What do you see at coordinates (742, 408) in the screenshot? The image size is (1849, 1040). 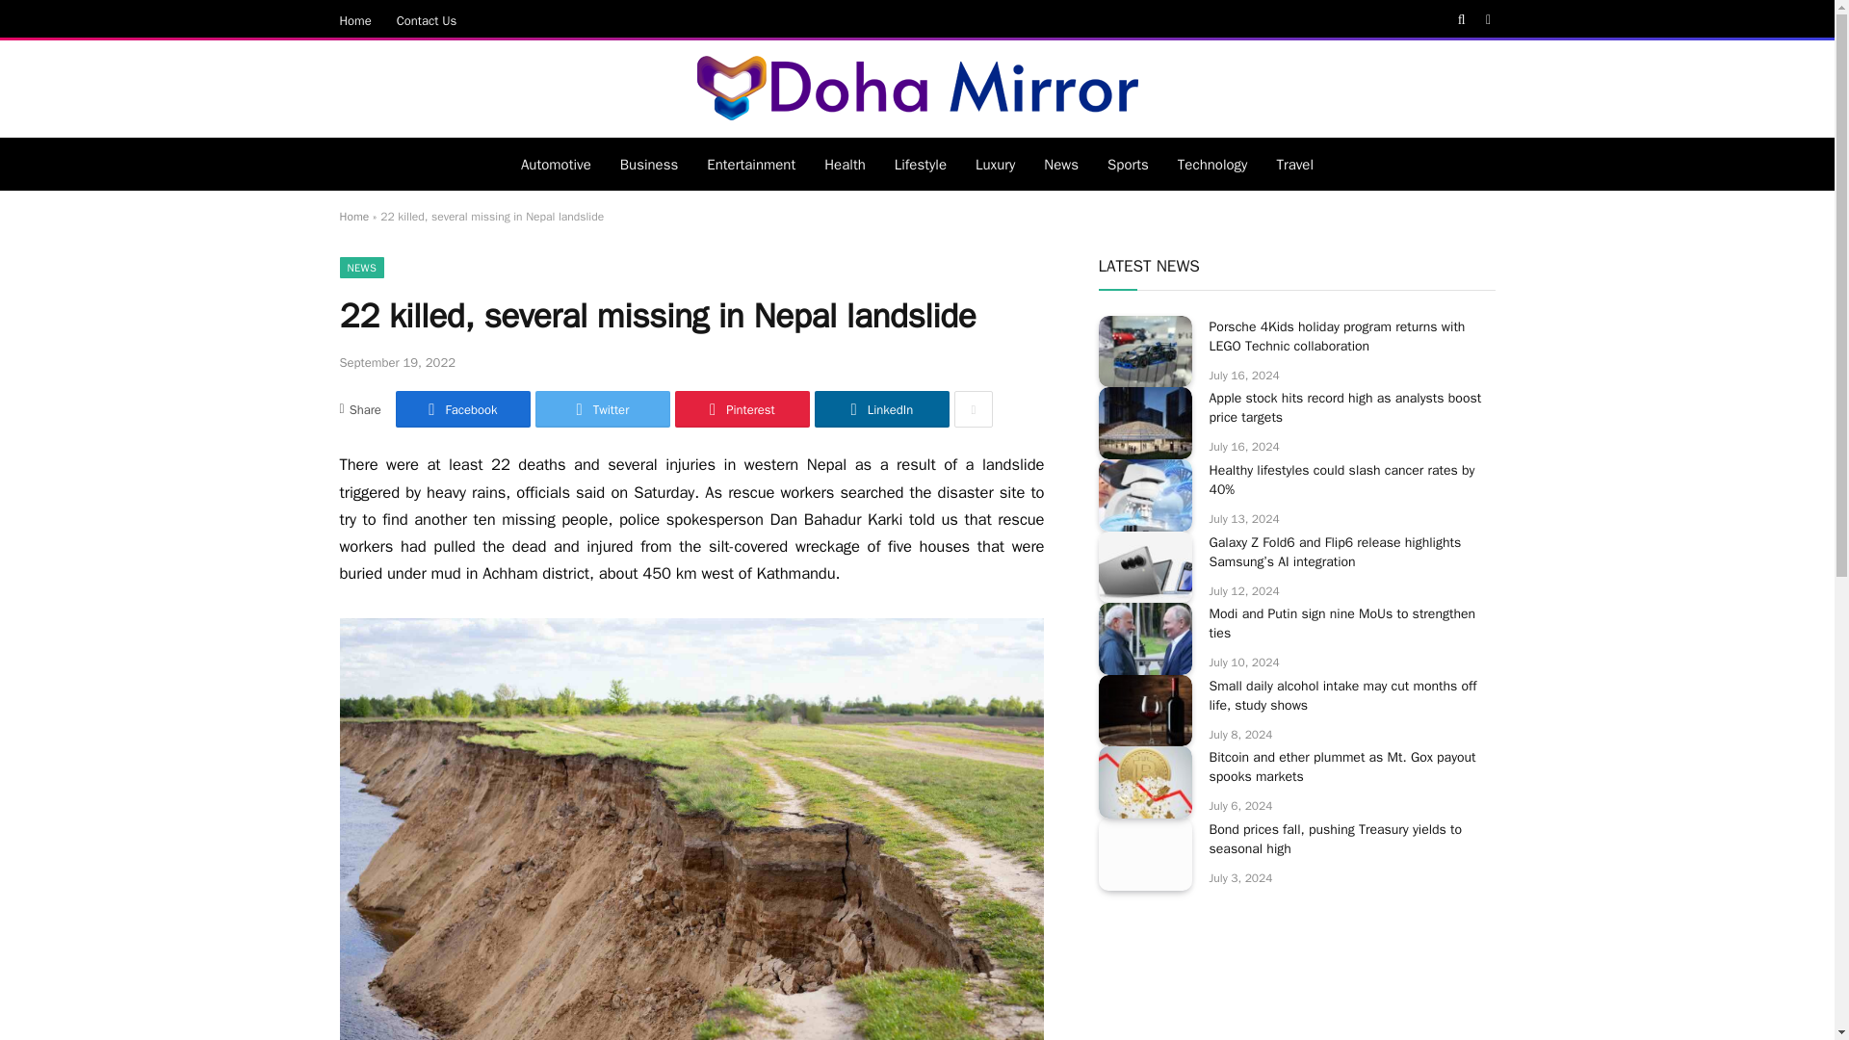 I see `Share on Pinterest` at bounding box center [742, 408].